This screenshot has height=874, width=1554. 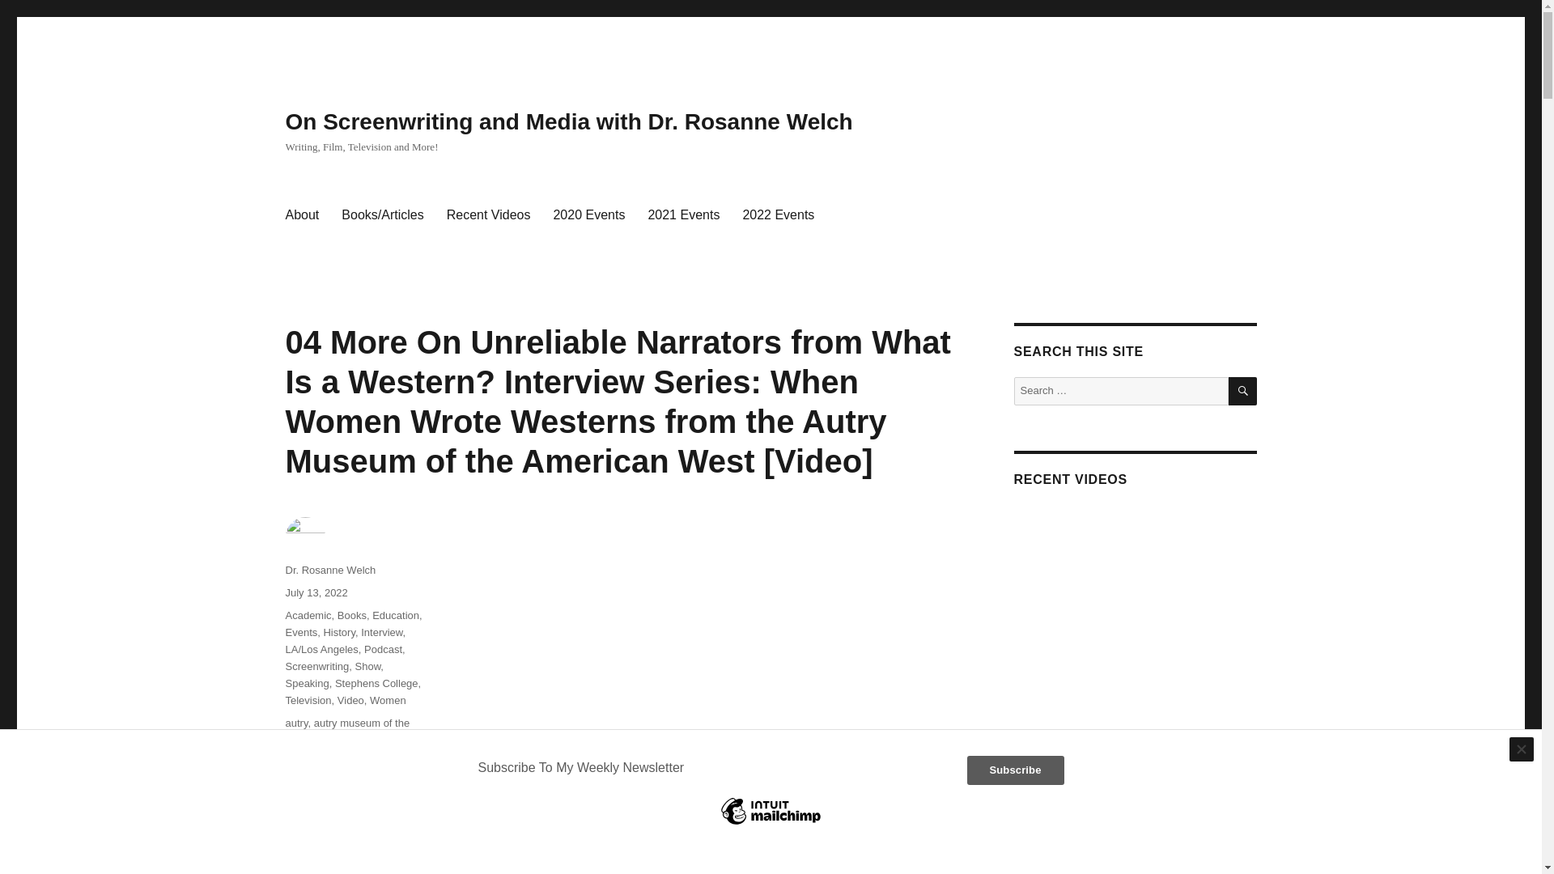 What do you see at coordinates (387, 699) in the screenshot?
I see `Women` at bounding box center [387, 699].